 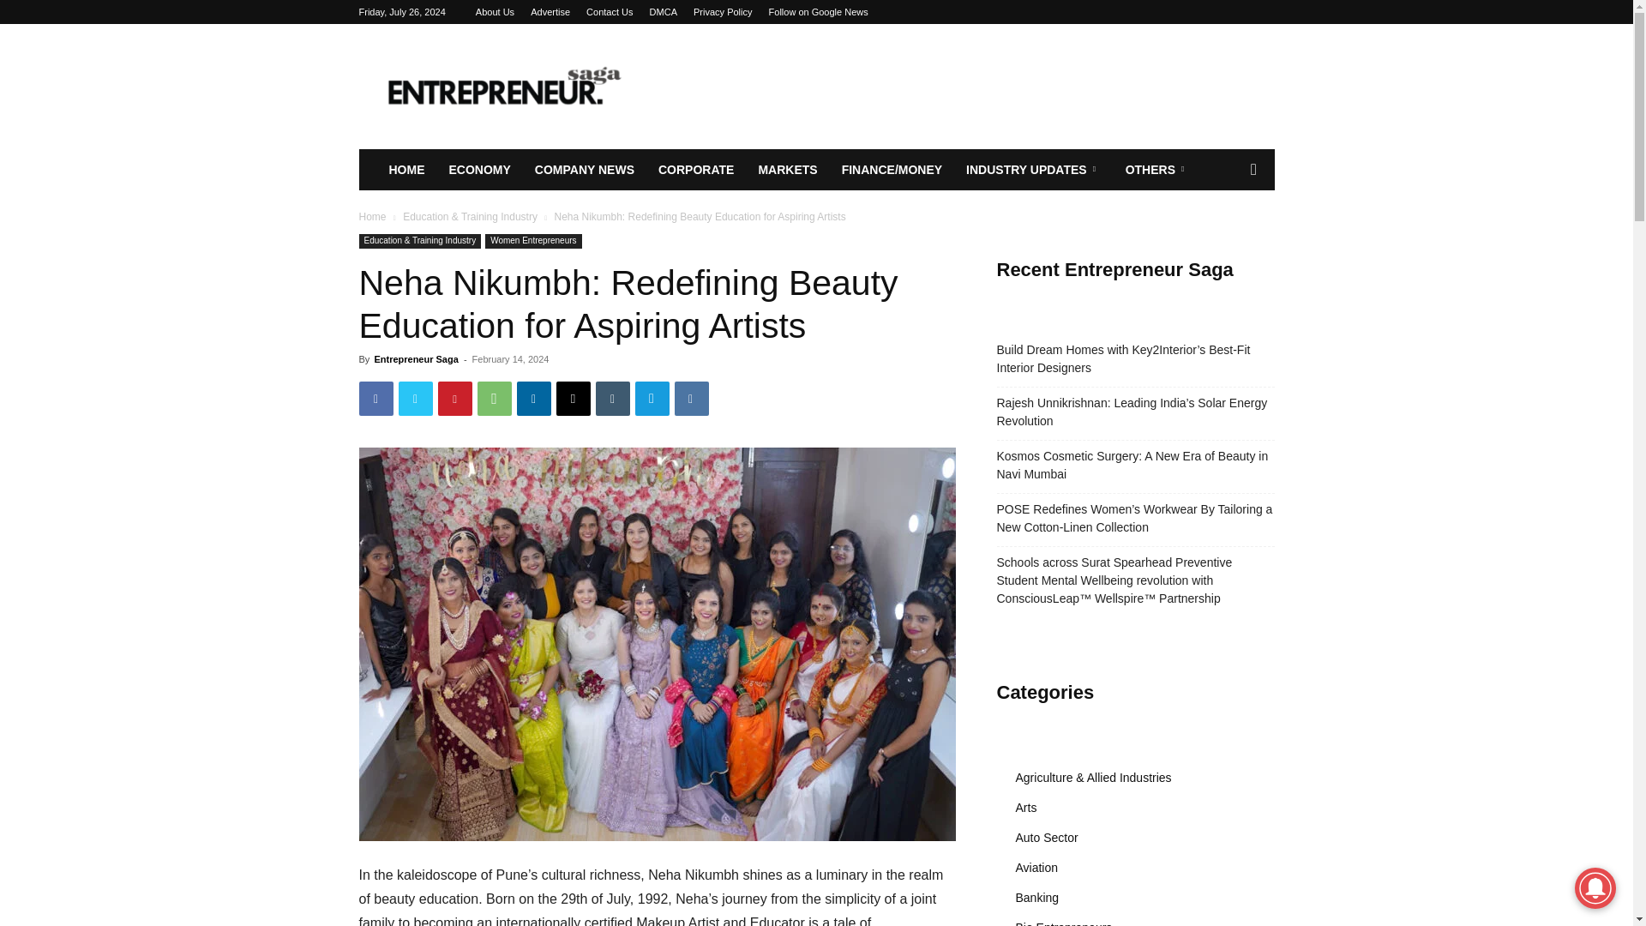 I want to click on Email, so click(x=573, y=398).